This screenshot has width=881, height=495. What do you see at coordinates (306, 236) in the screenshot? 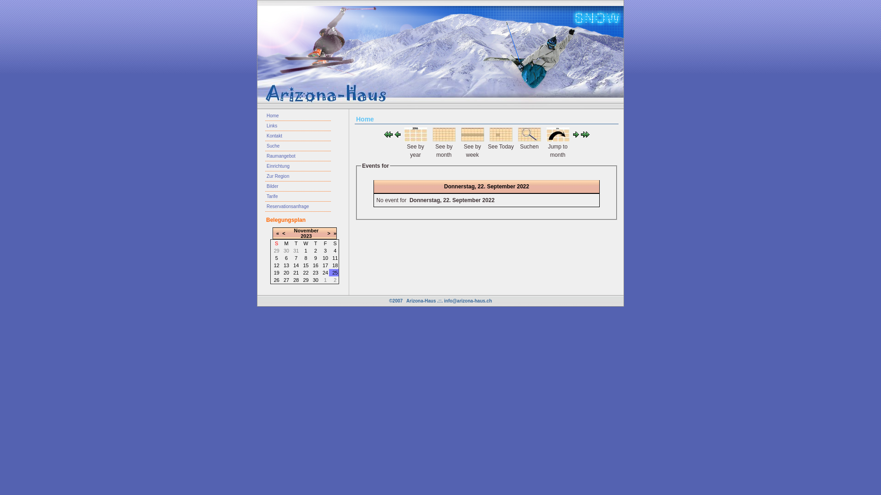
I see `2023` at bounding box center [306, 236].